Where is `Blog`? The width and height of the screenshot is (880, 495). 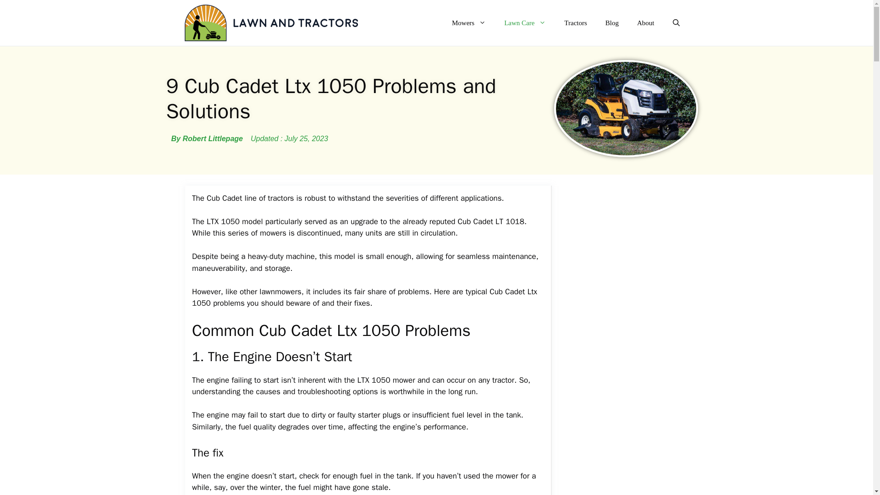 Blog is located at coordinates (612, 23).